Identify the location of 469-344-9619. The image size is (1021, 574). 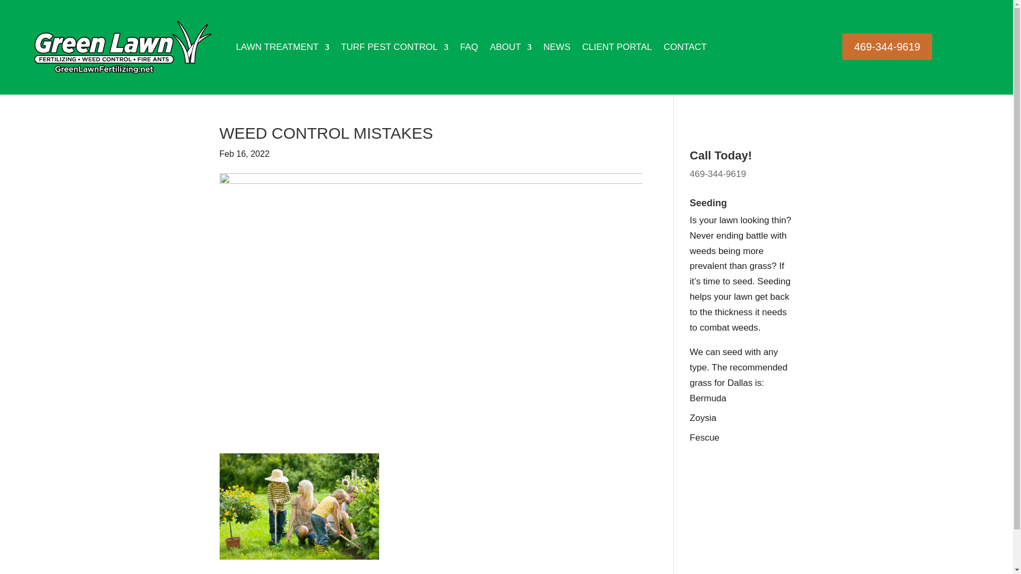
(887, 47).